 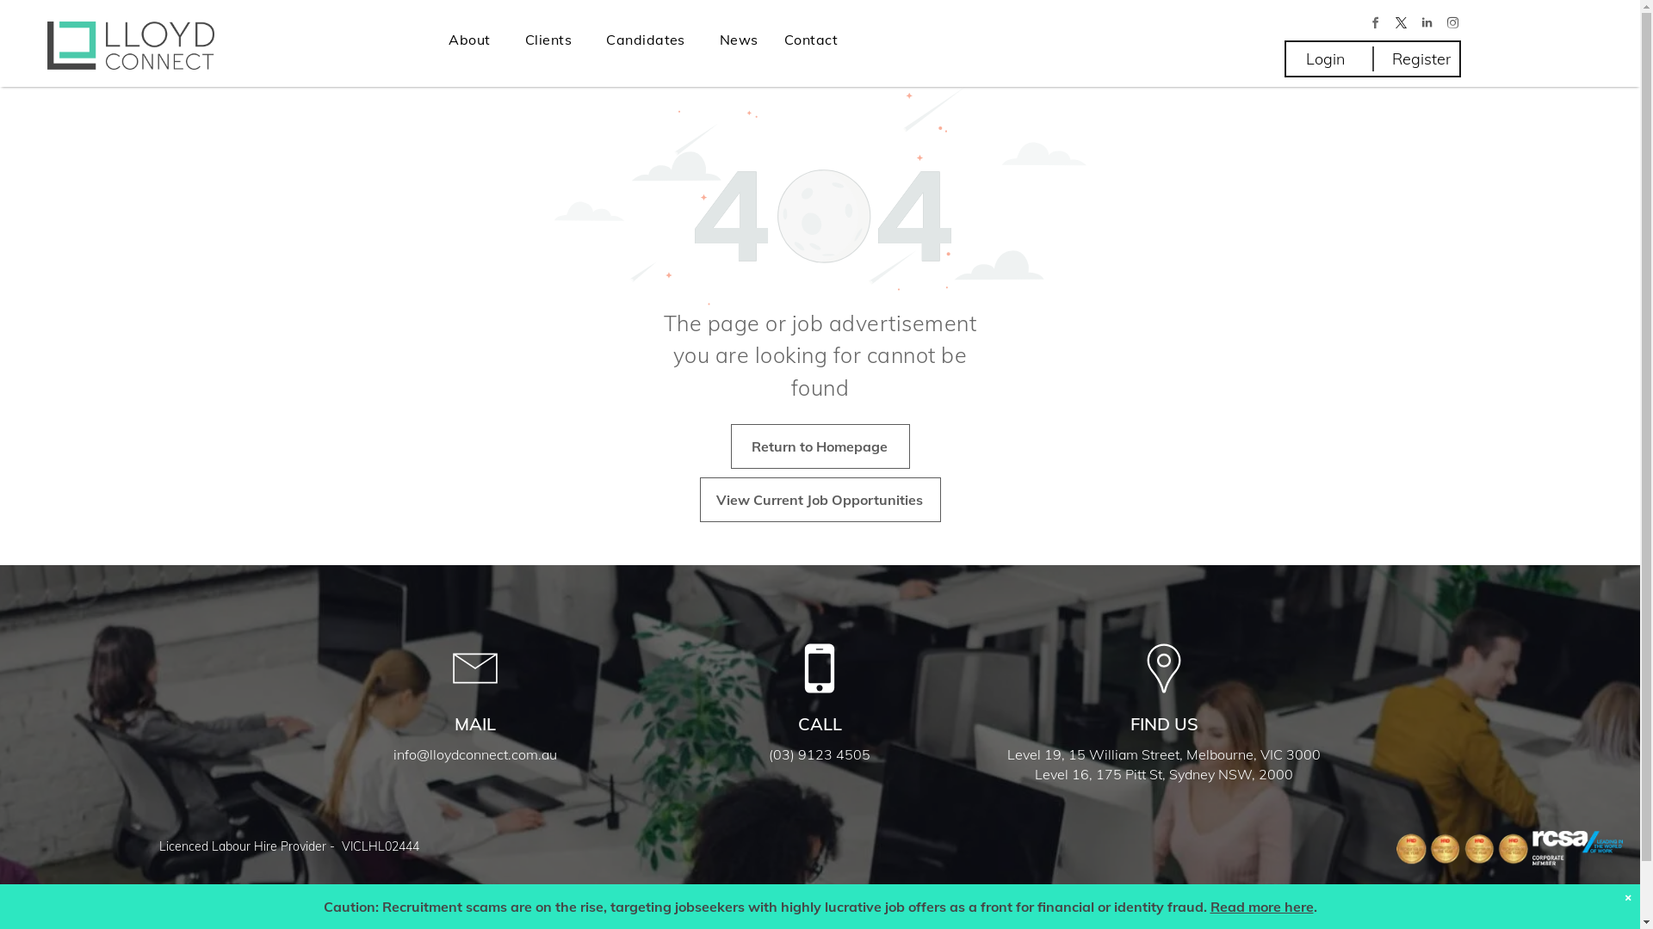 What do you see at coordinates (475, 754) in the screenshot?
I see `info@lloydconnect.com.au` at bounding box center [475, 754].